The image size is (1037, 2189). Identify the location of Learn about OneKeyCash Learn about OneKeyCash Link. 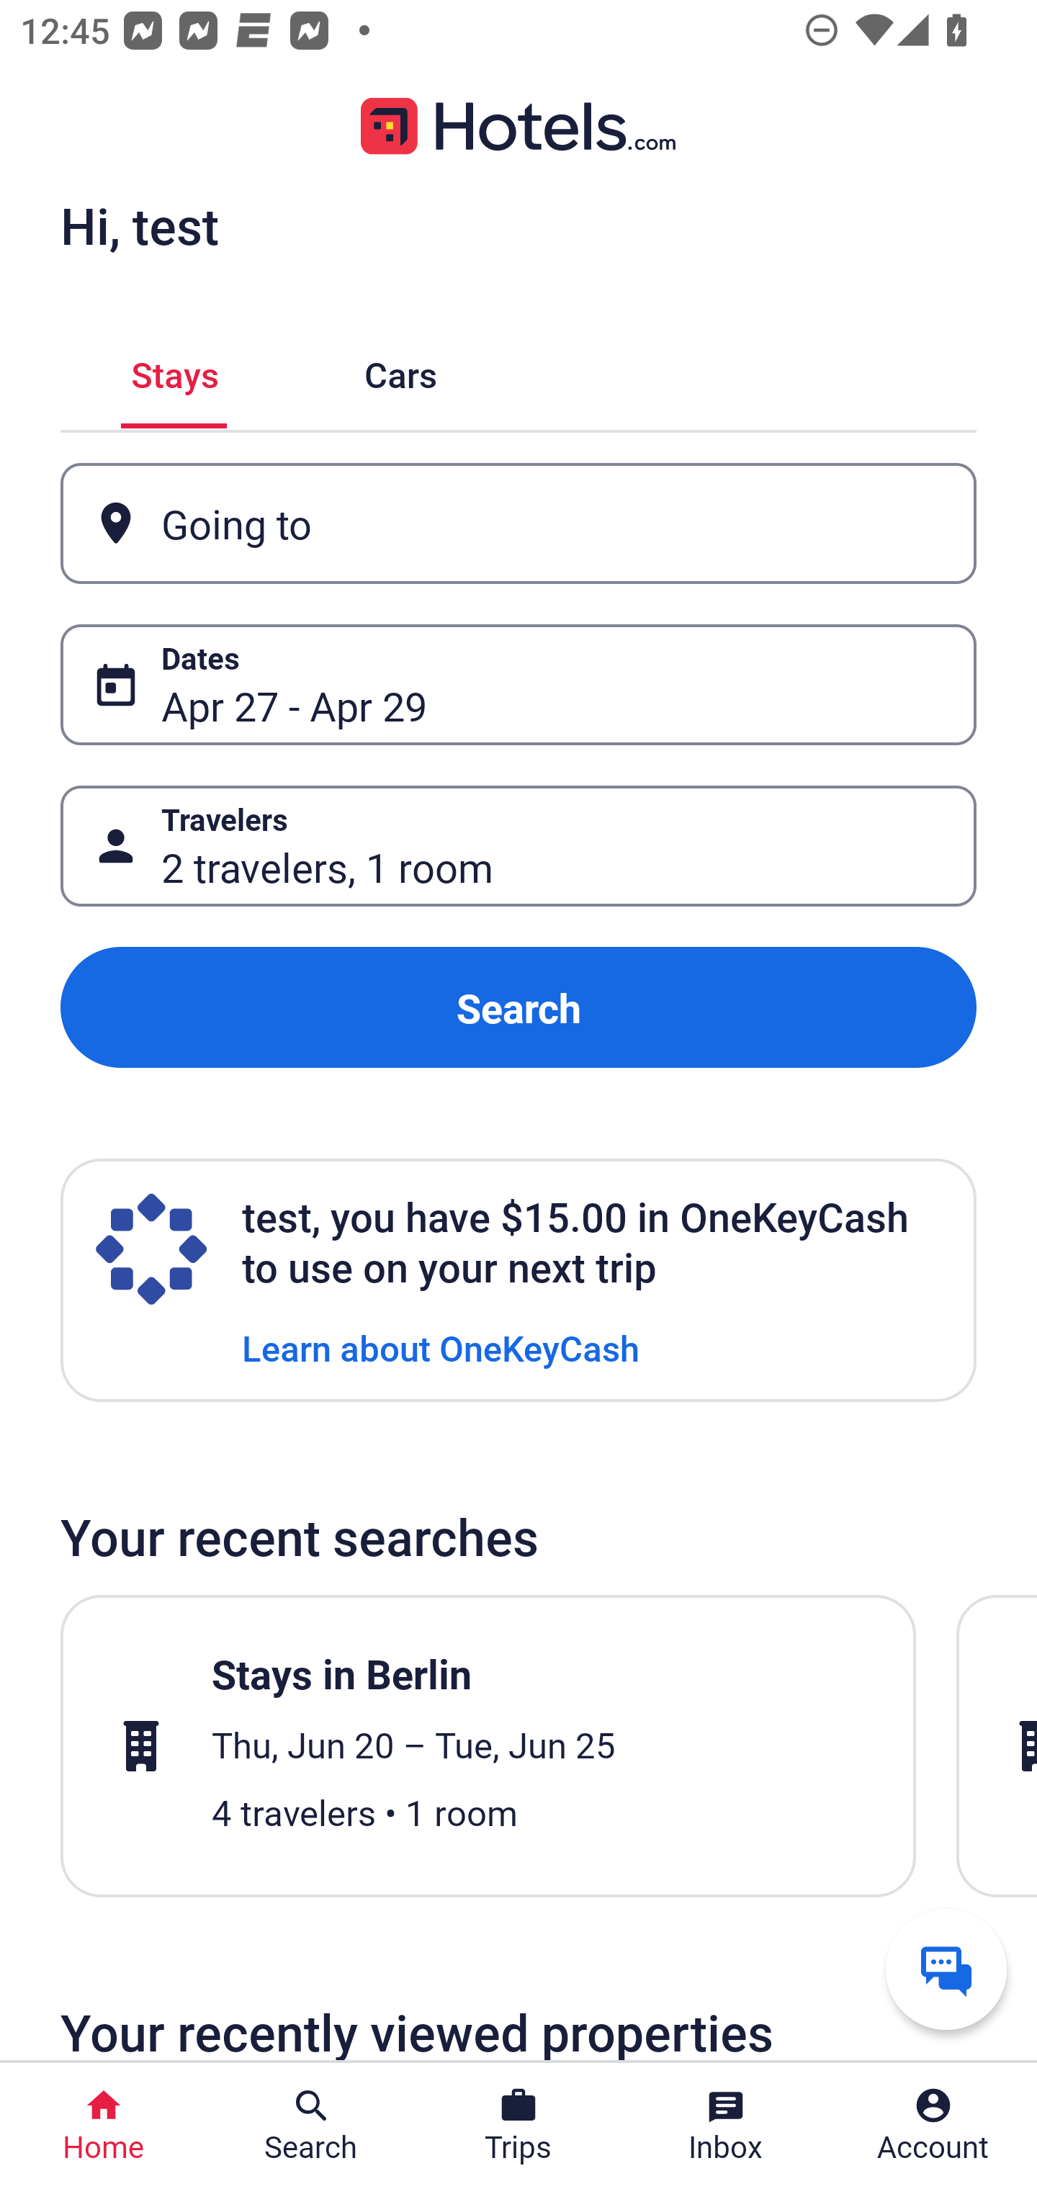
(441, 1347).